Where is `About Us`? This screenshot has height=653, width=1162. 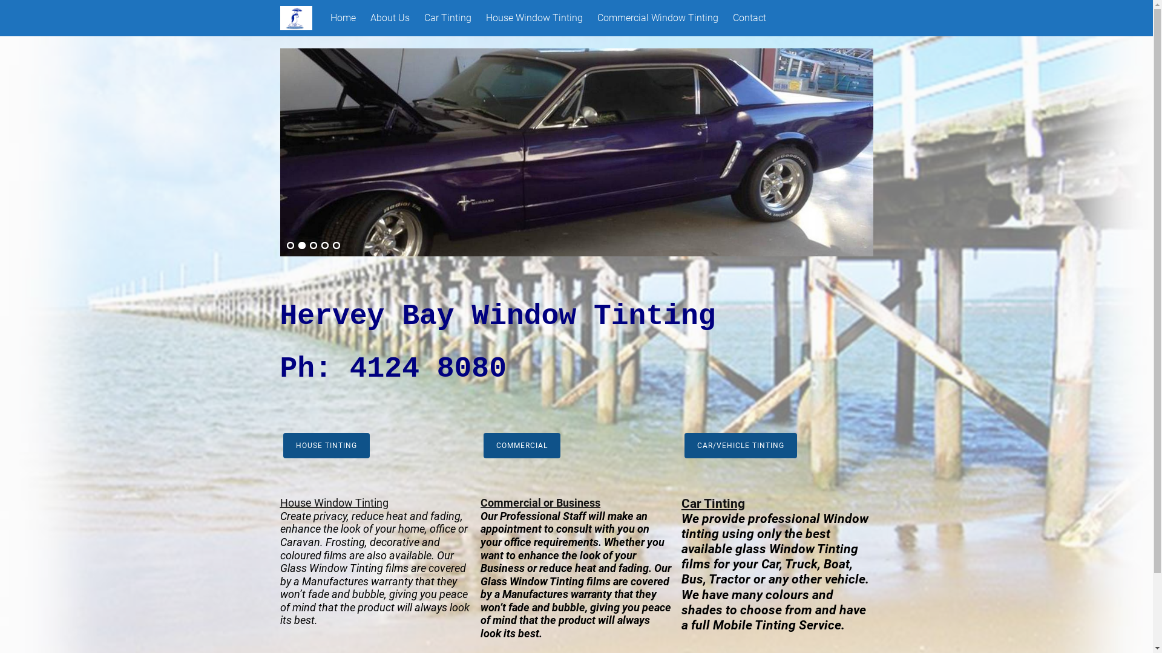
About Us is located at coordinates (390, 18).